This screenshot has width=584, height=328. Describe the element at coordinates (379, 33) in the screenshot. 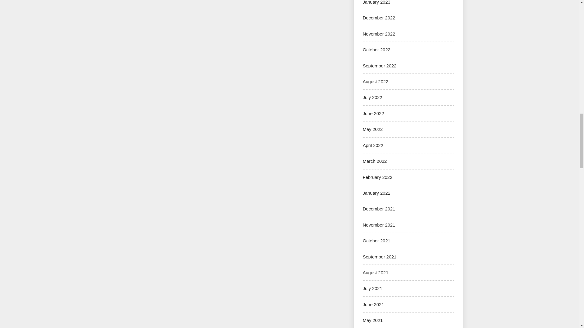

I see `November 2022` at that location.